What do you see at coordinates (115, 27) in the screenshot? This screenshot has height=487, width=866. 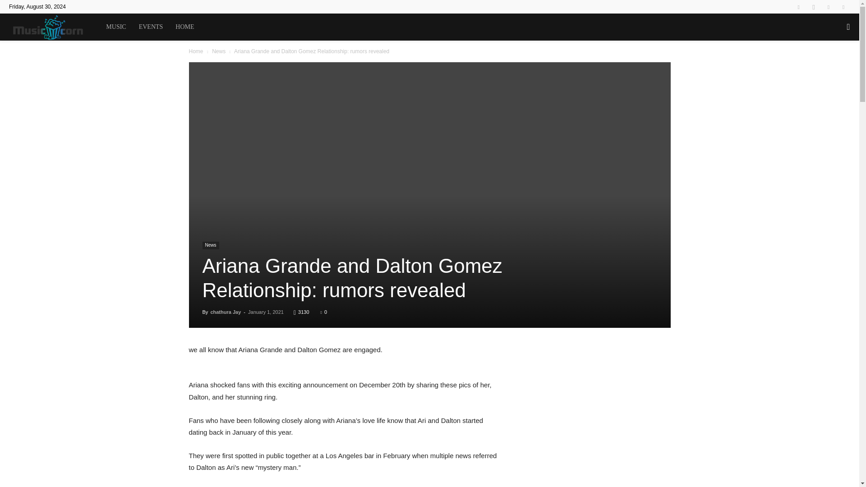 I see `MUSIC` at bounding box center [115, 27].